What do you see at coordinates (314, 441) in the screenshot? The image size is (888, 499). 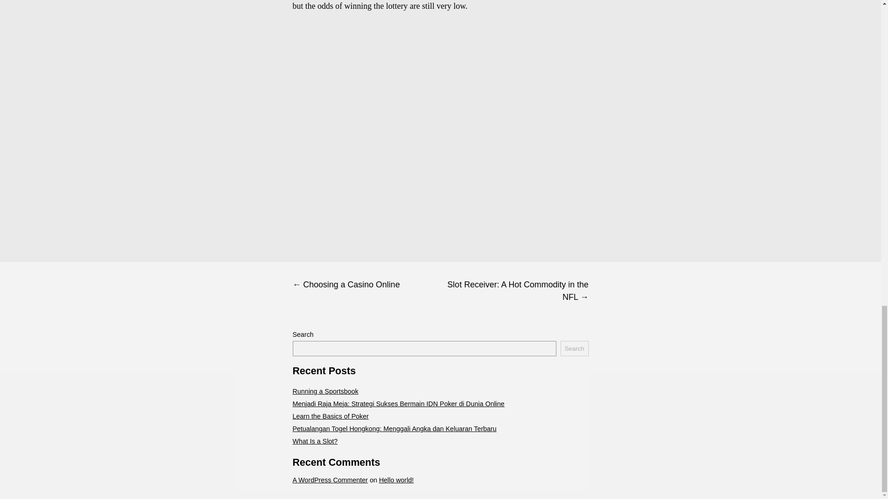 I see `What Is a Slot?` at bounding box center [314, 441].